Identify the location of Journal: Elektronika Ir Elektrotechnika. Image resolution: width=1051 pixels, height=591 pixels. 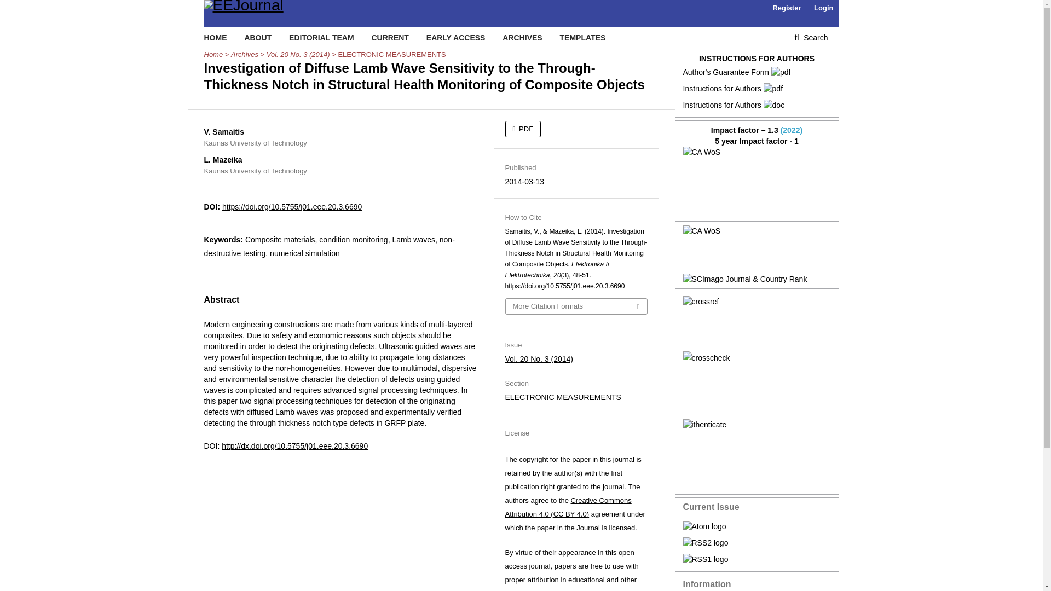
(757, 179).